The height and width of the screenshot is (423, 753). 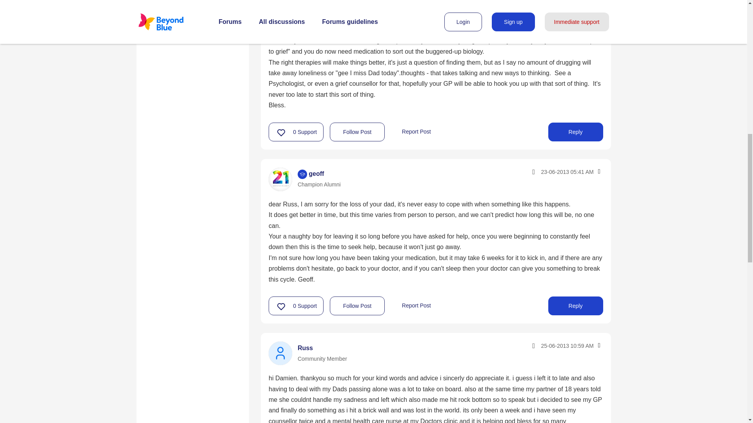 What do you see at coordinates (281, 132) in the screenshot?
I see `Click here to give support to this post.` at bounding box center [281, 132].